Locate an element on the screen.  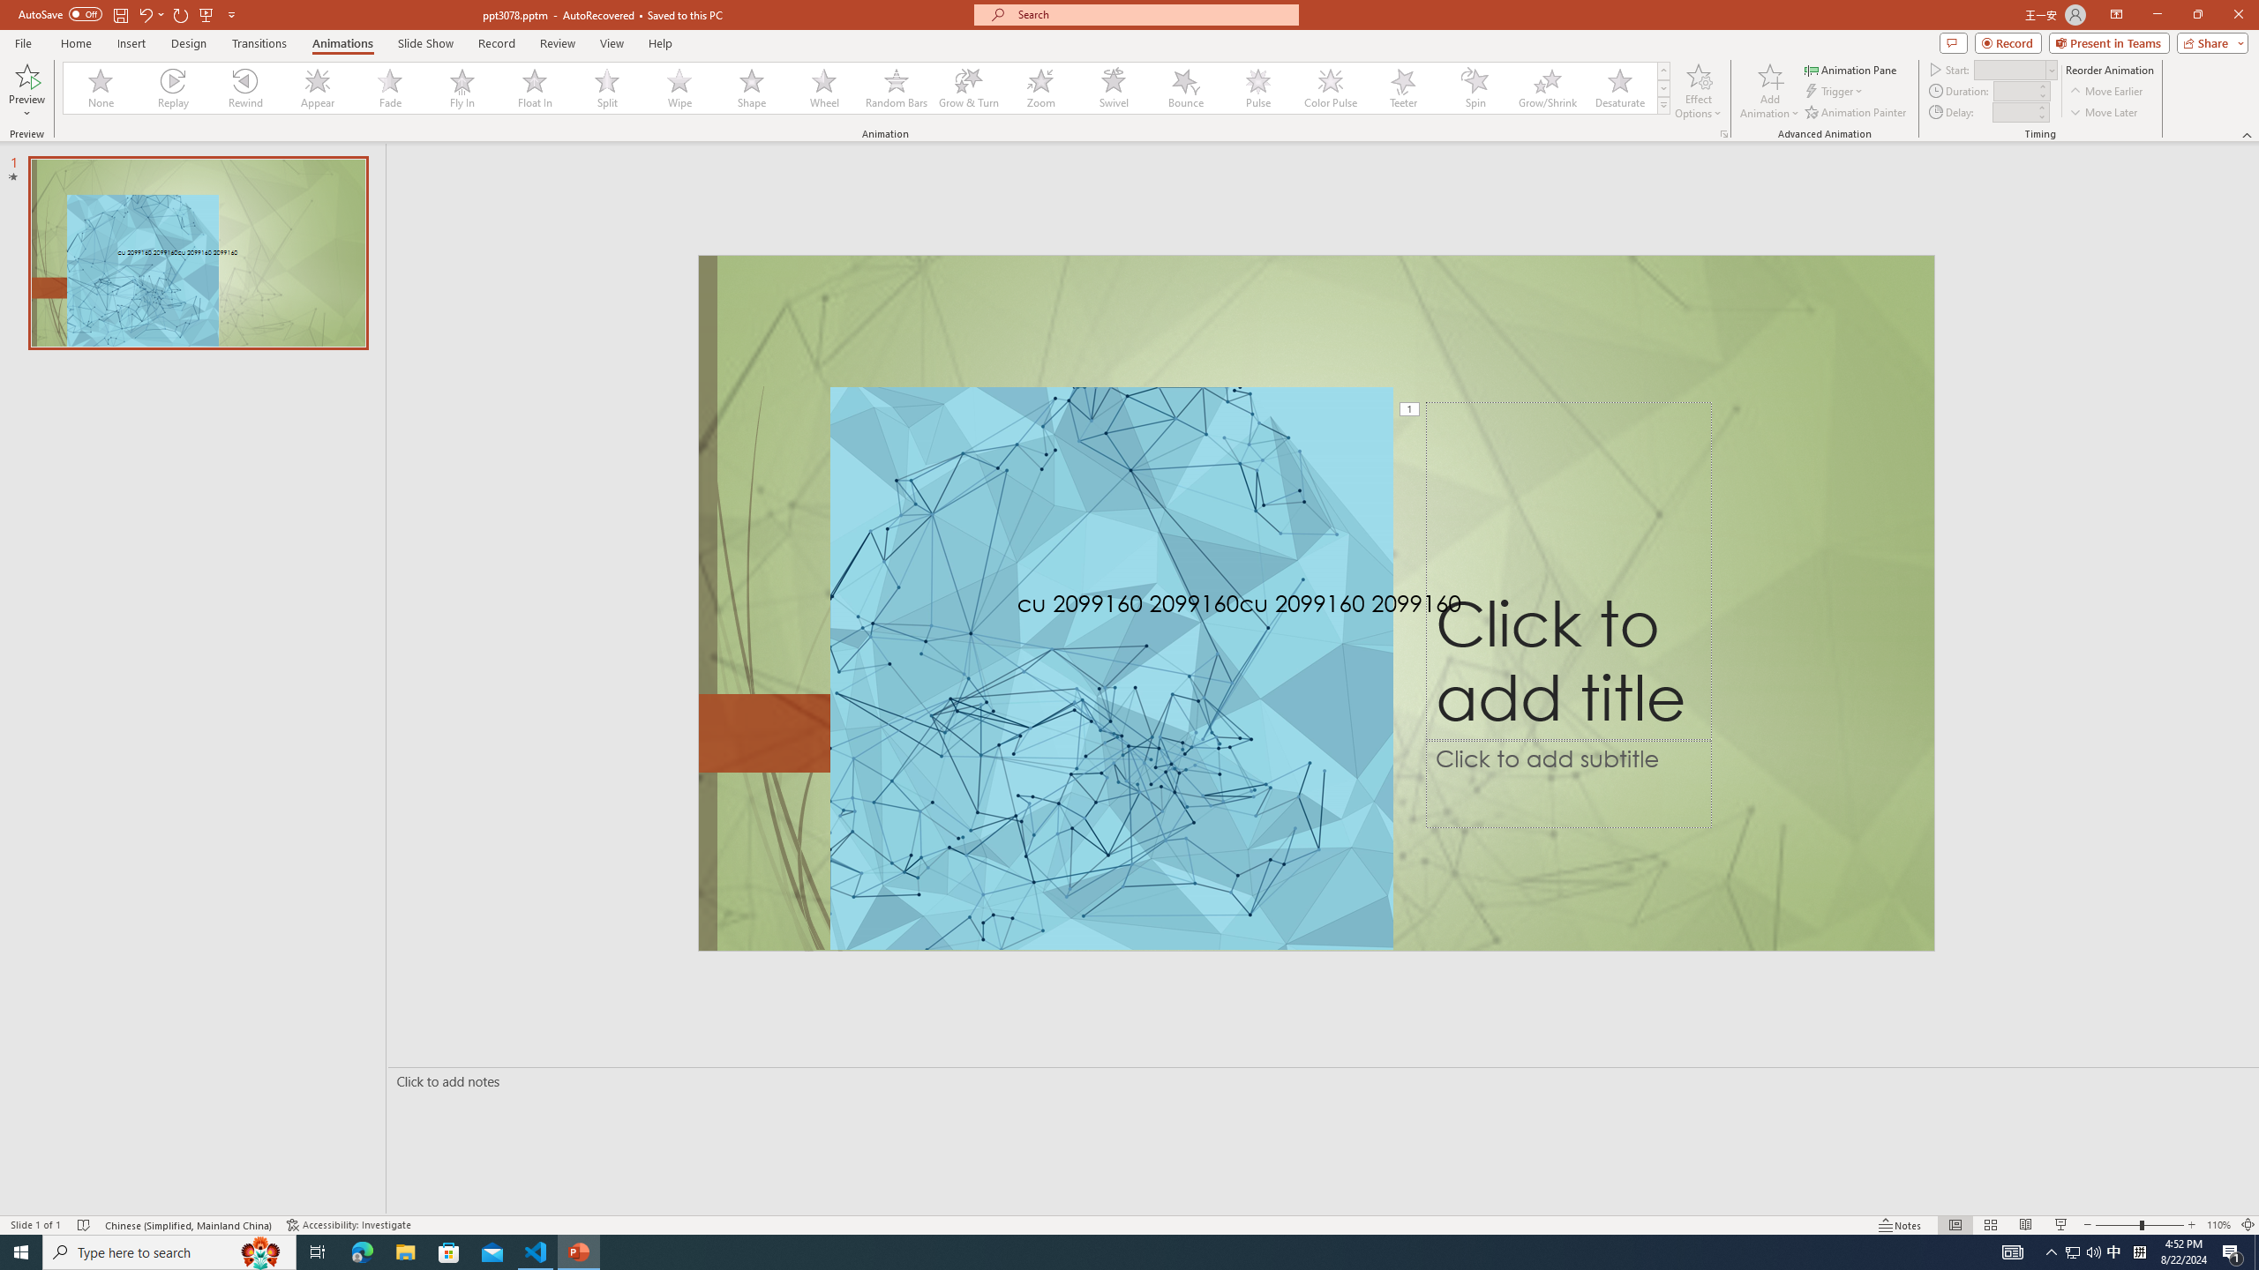
Spin is located at coordinates (1475, 88).